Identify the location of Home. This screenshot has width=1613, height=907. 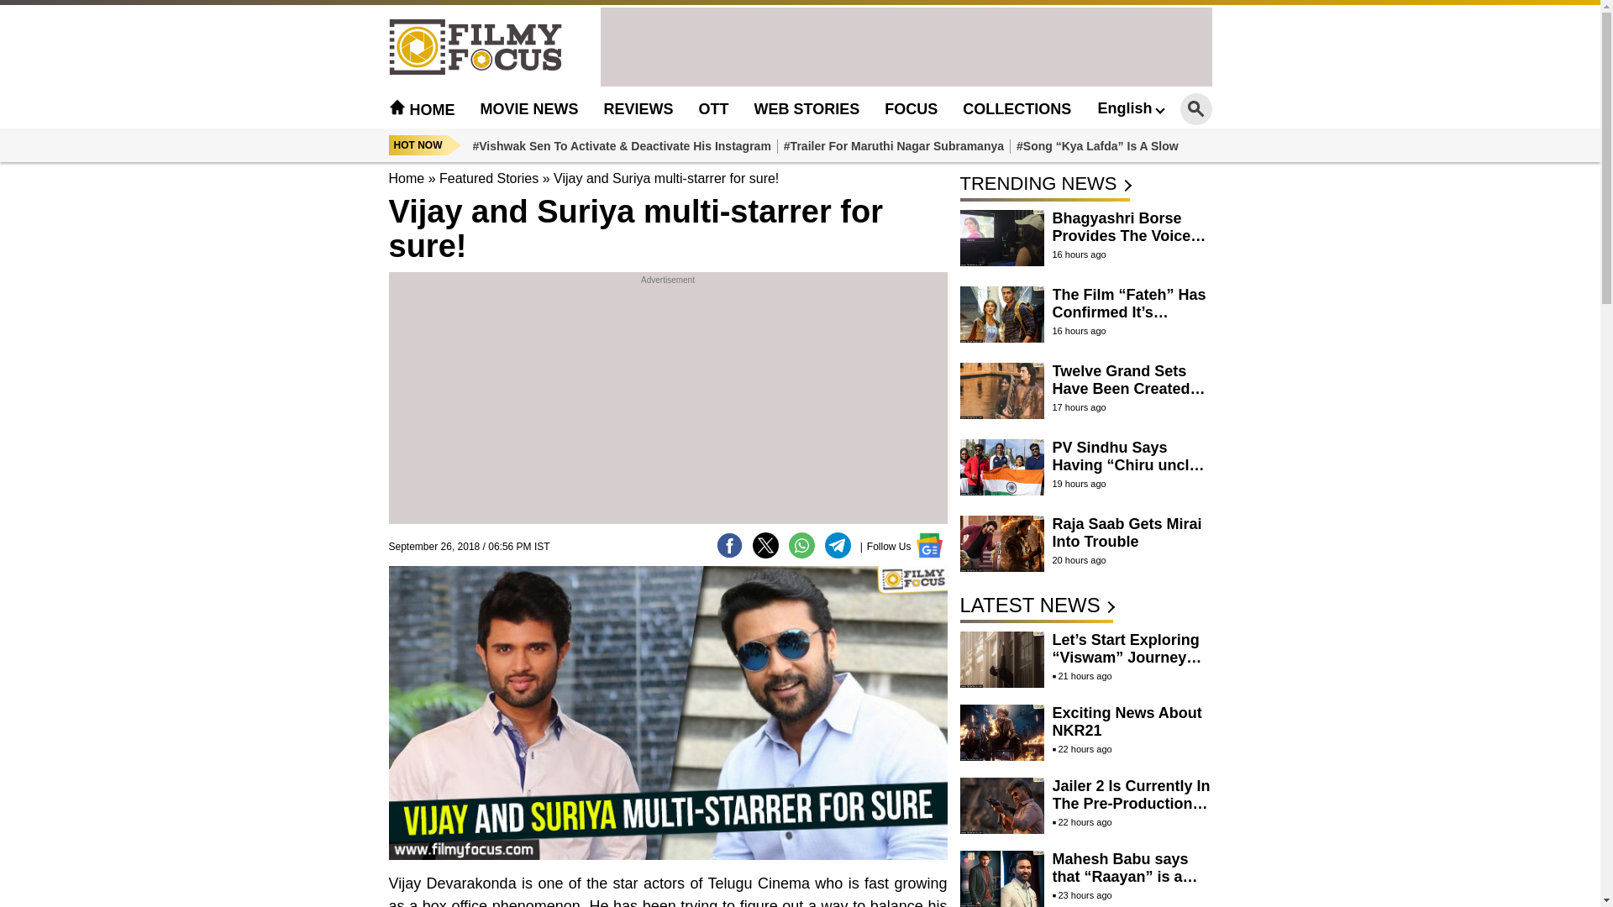
(406, 178).